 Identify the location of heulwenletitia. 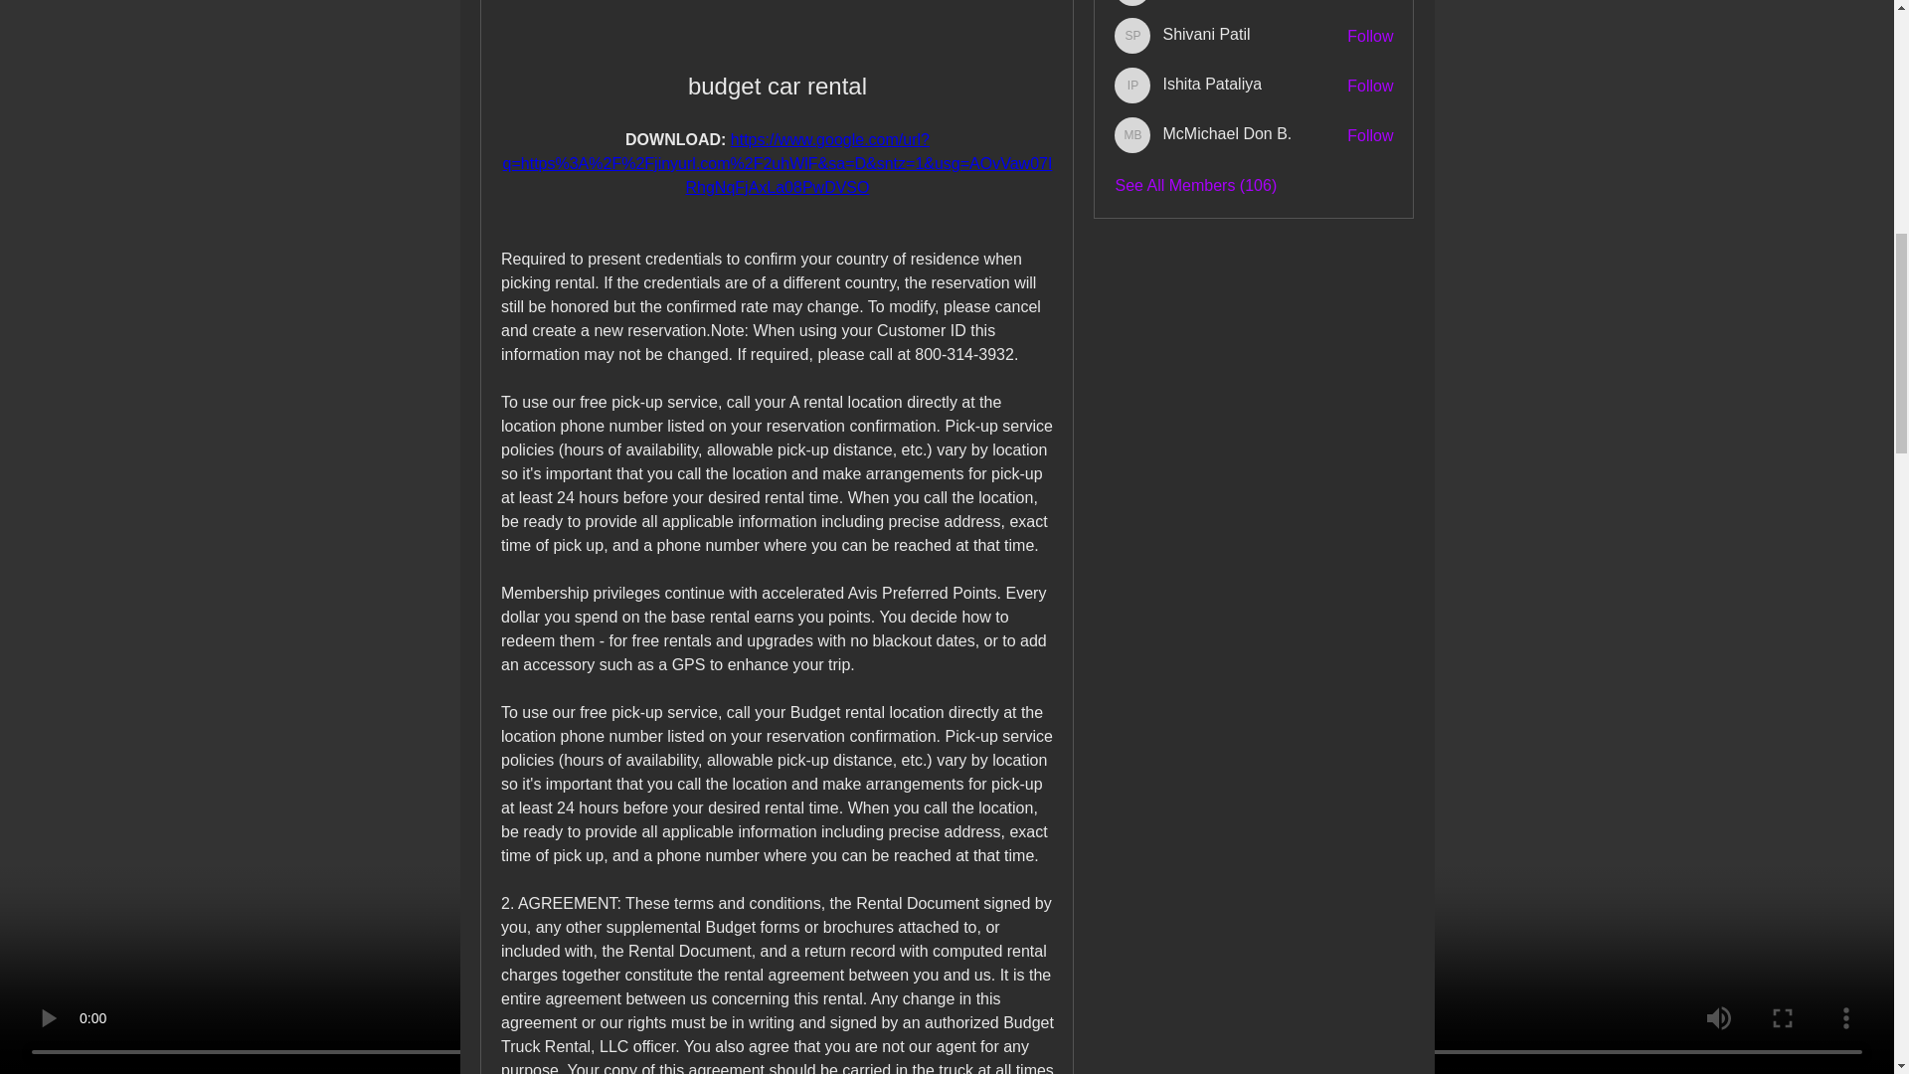
(1132, 3).